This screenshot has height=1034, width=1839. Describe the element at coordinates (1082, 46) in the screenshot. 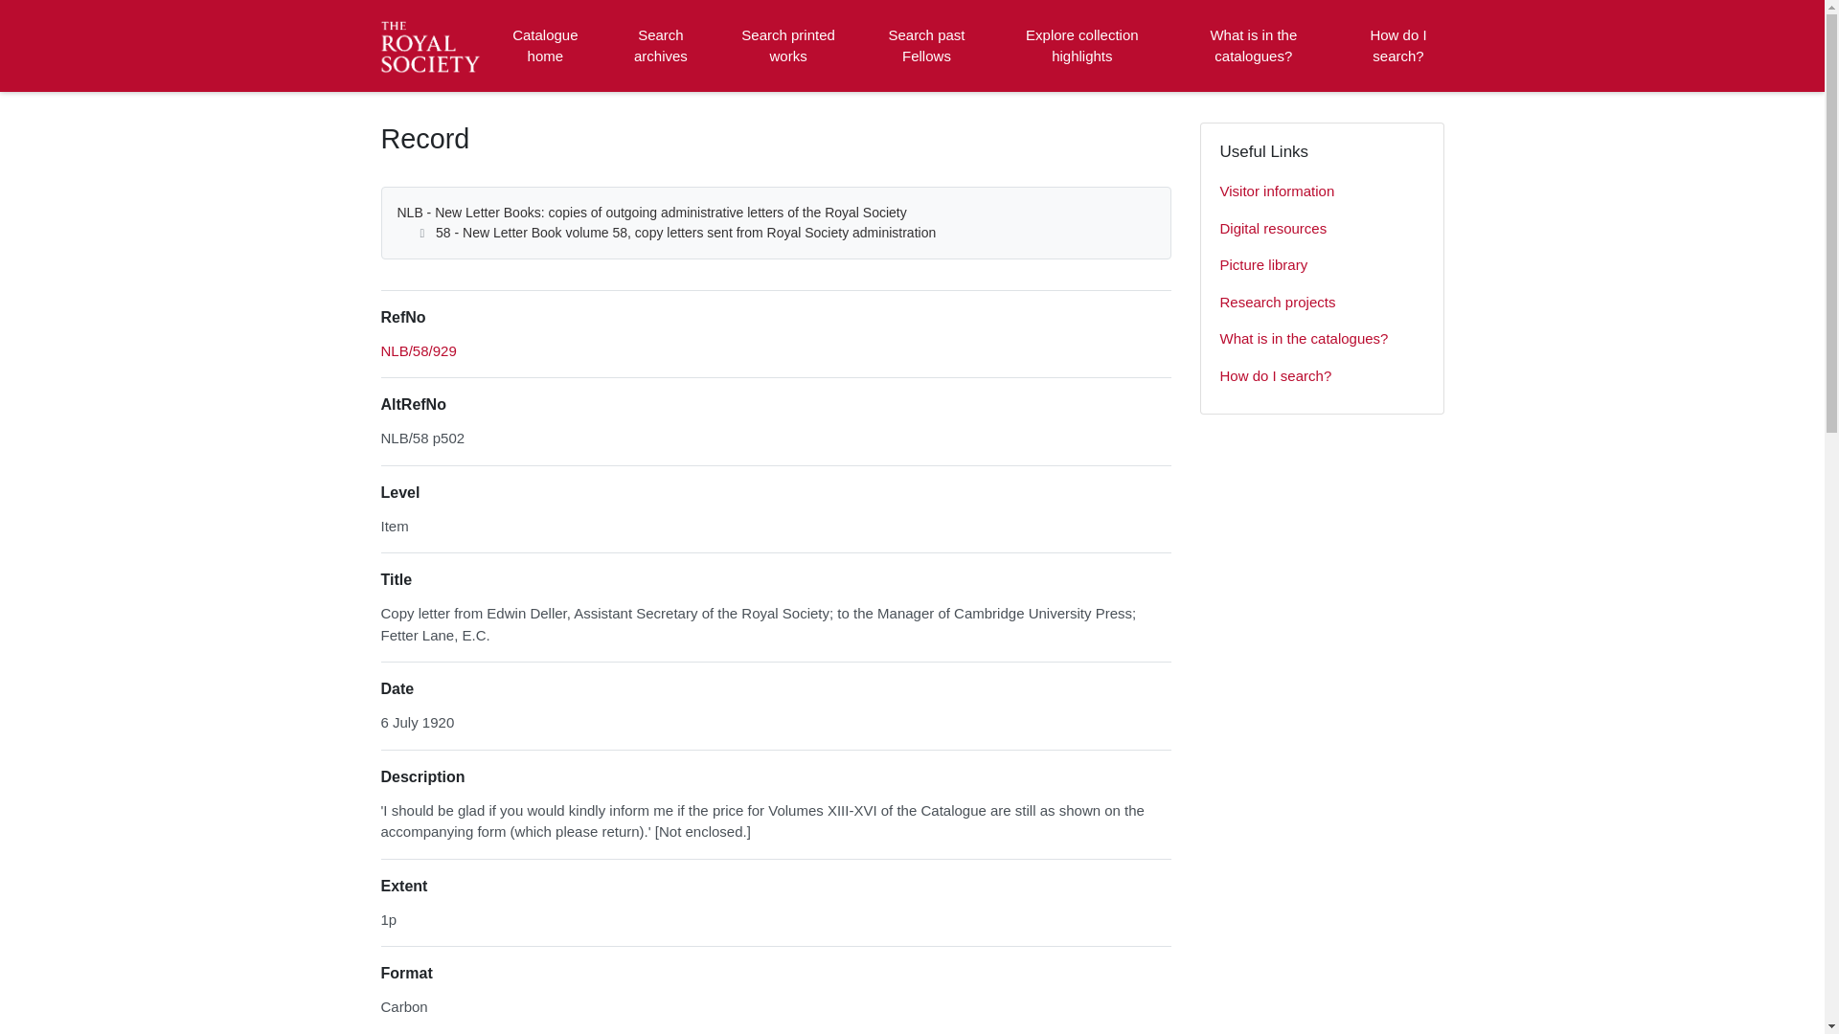

I see `Explore collection highlights` at that location.